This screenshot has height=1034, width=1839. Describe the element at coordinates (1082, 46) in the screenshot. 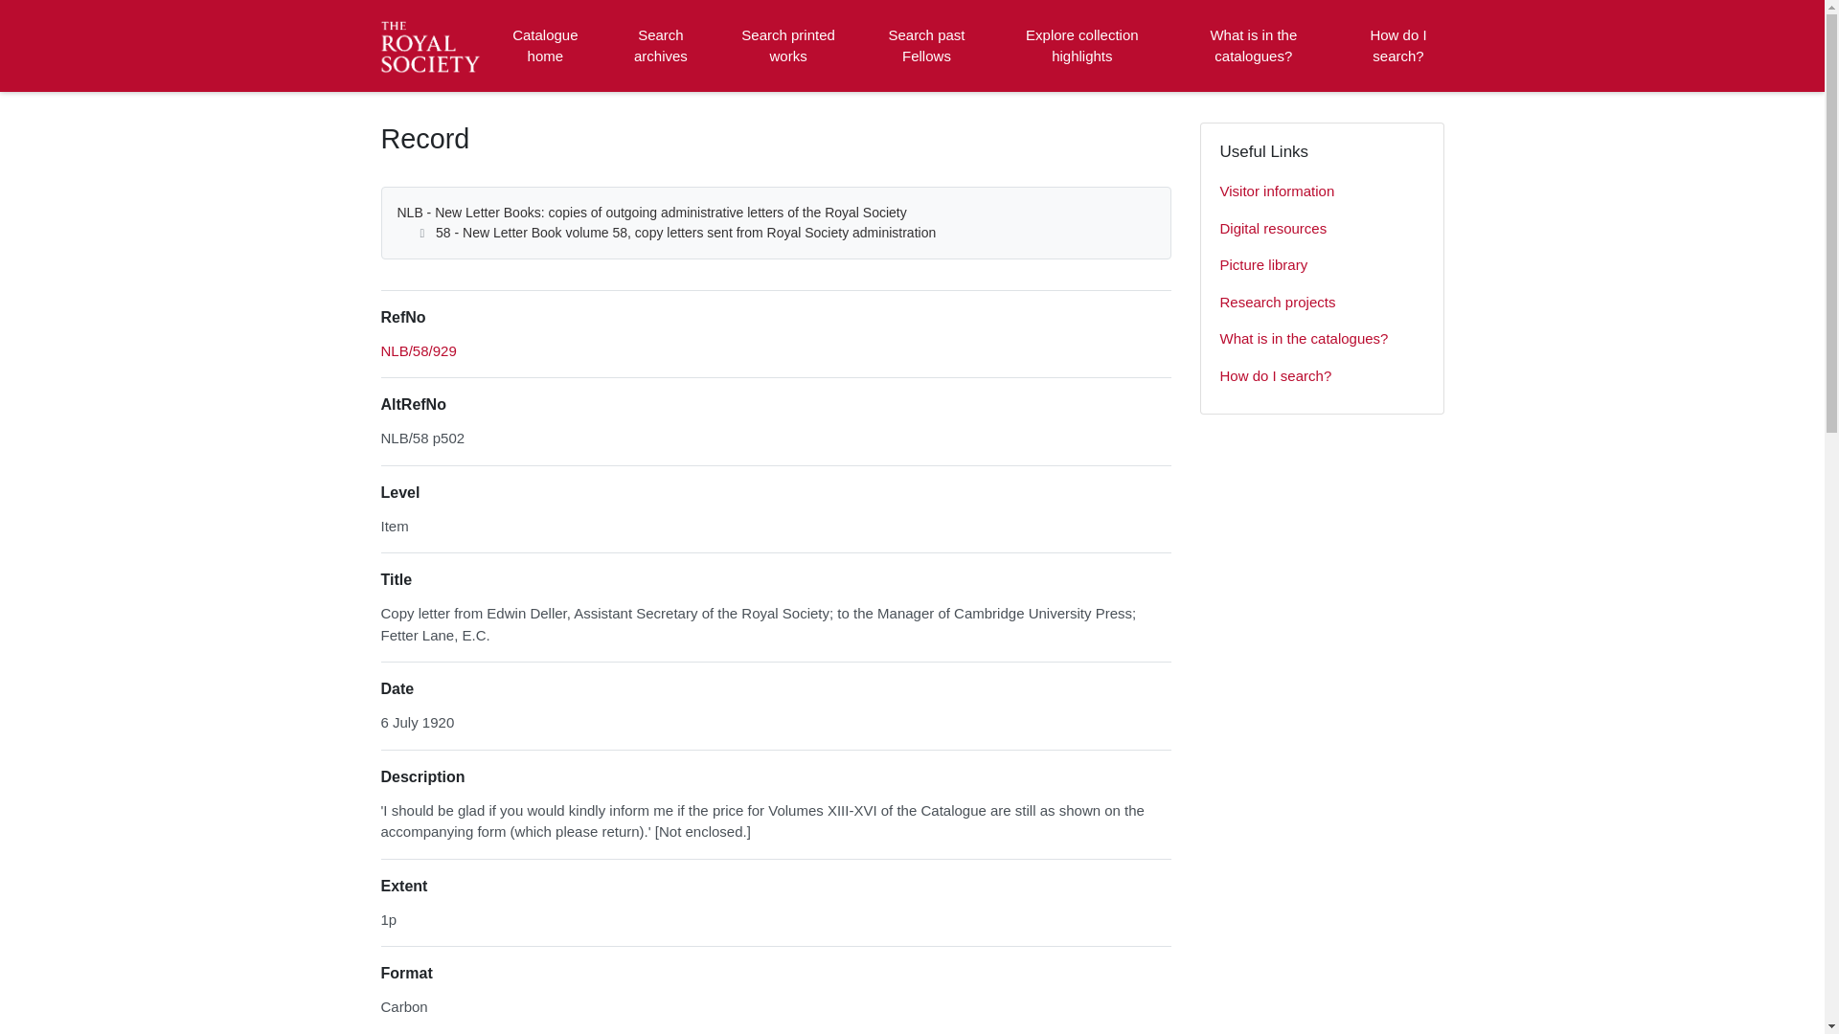

I see `Explore collection highlights` at that location.